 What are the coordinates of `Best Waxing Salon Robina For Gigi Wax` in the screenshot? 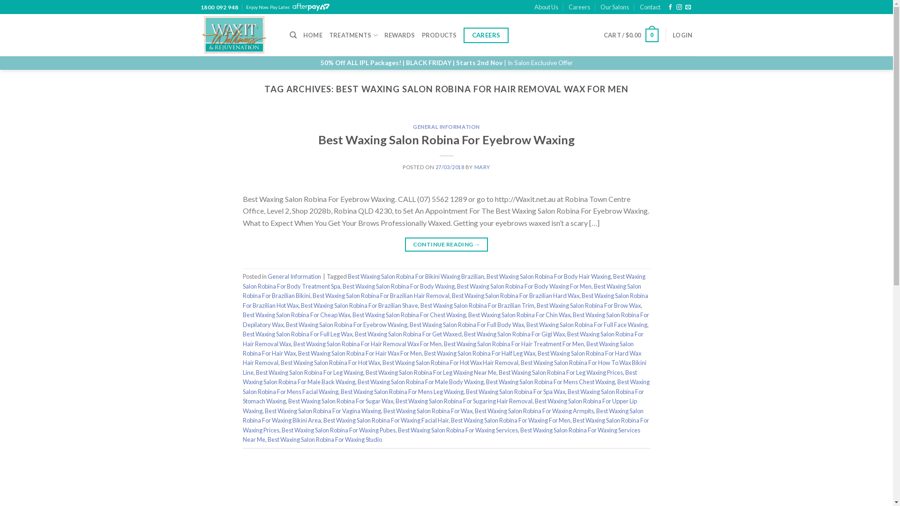 It's located at (515, 334).